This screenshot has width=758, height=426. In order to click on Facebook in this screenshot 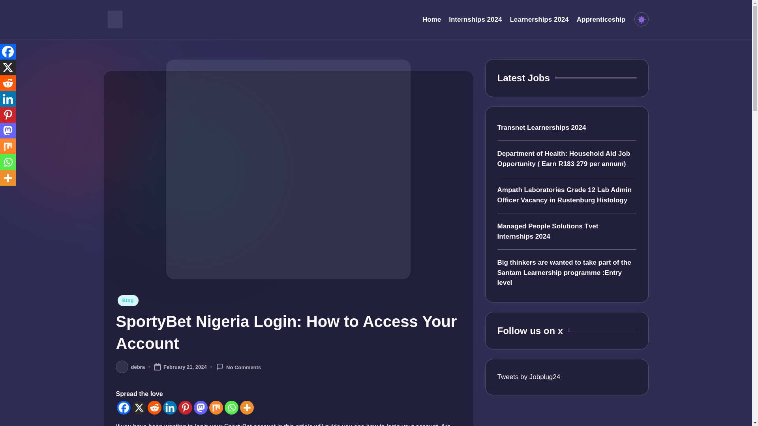, I will do `click(123, 407)`.